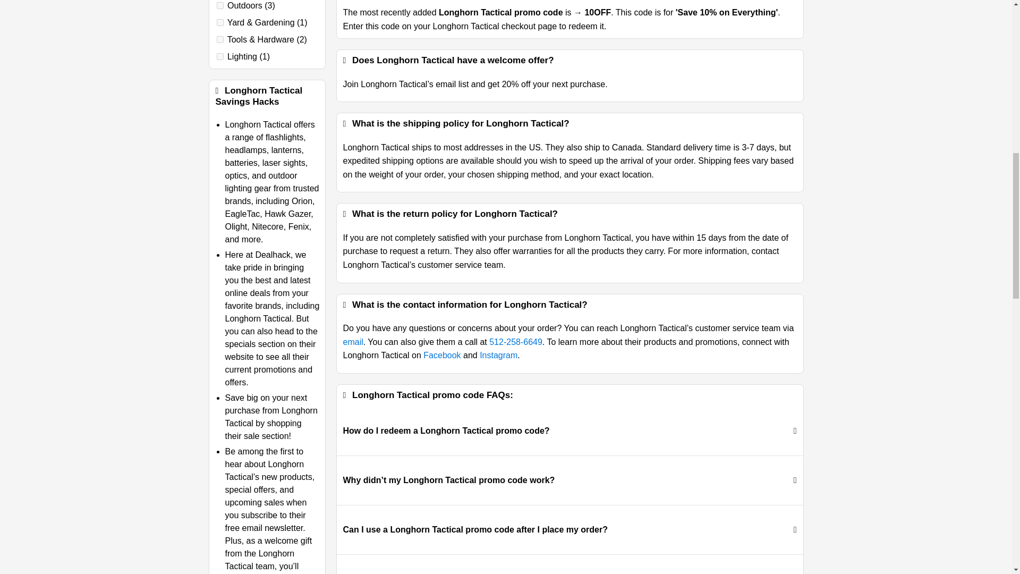 Image resolution: width=1020 pixels, height=574 pixels. I want to click on outdoors, so click(220, 5).